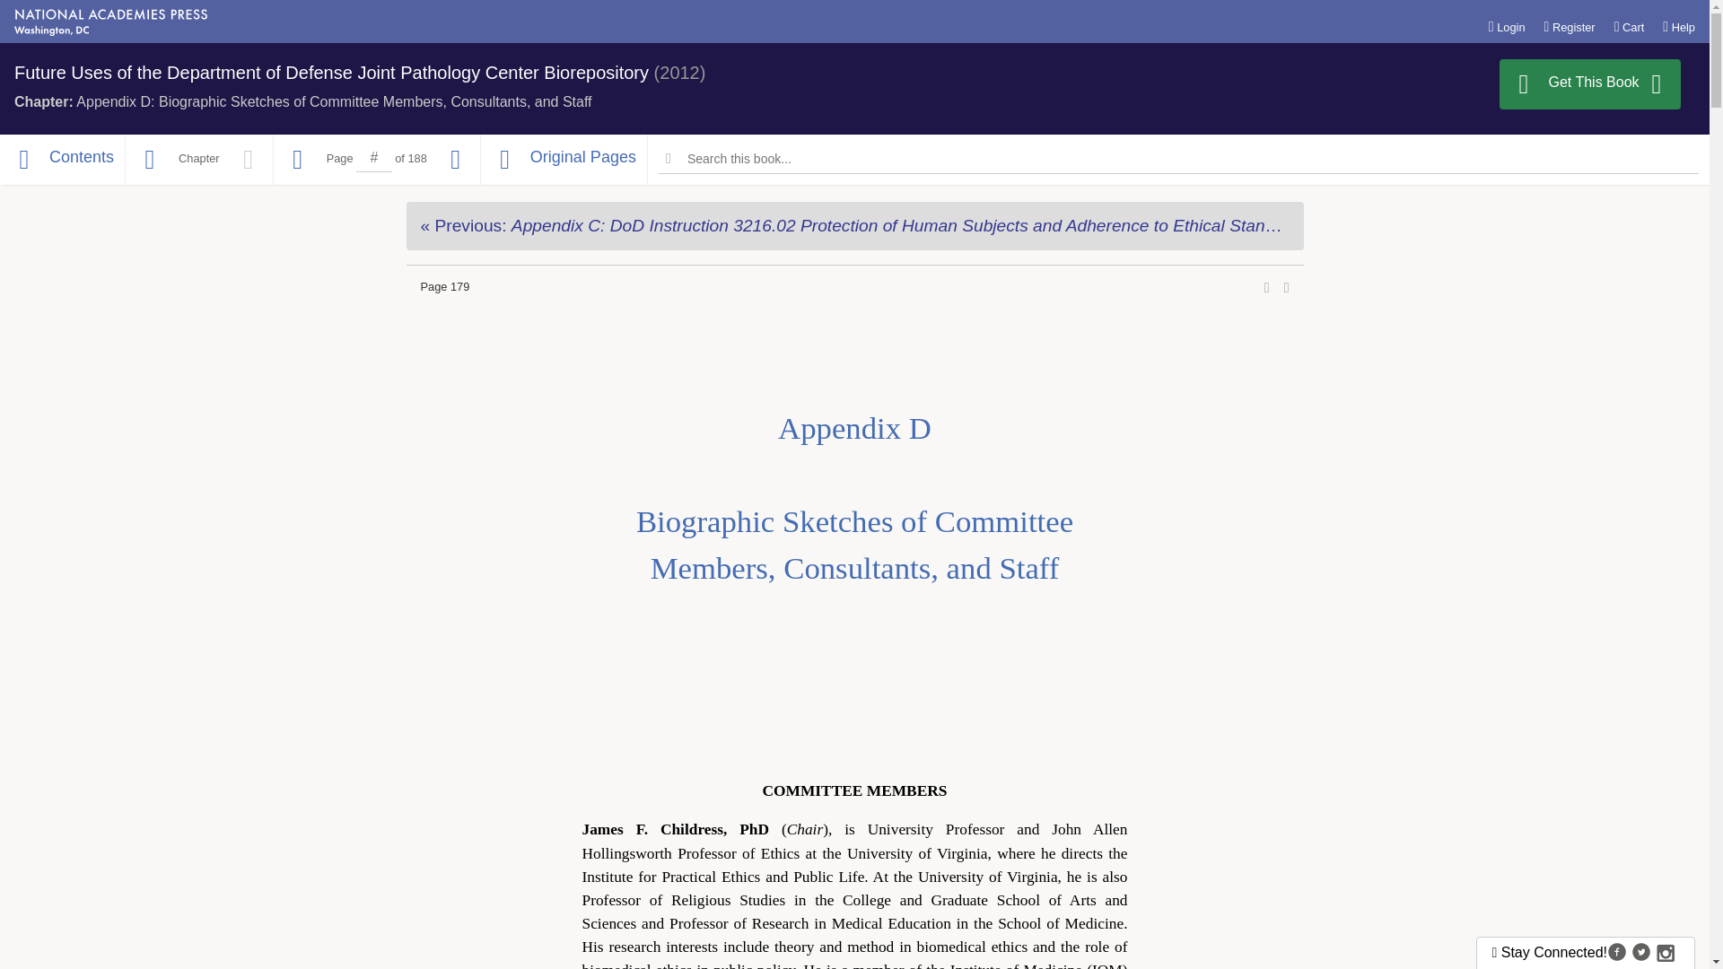 The image size is (1723, 969). What do you see at coordinates (1569, 26) in the screenshot?
I see `Register` at bounding box center [1569, 26].